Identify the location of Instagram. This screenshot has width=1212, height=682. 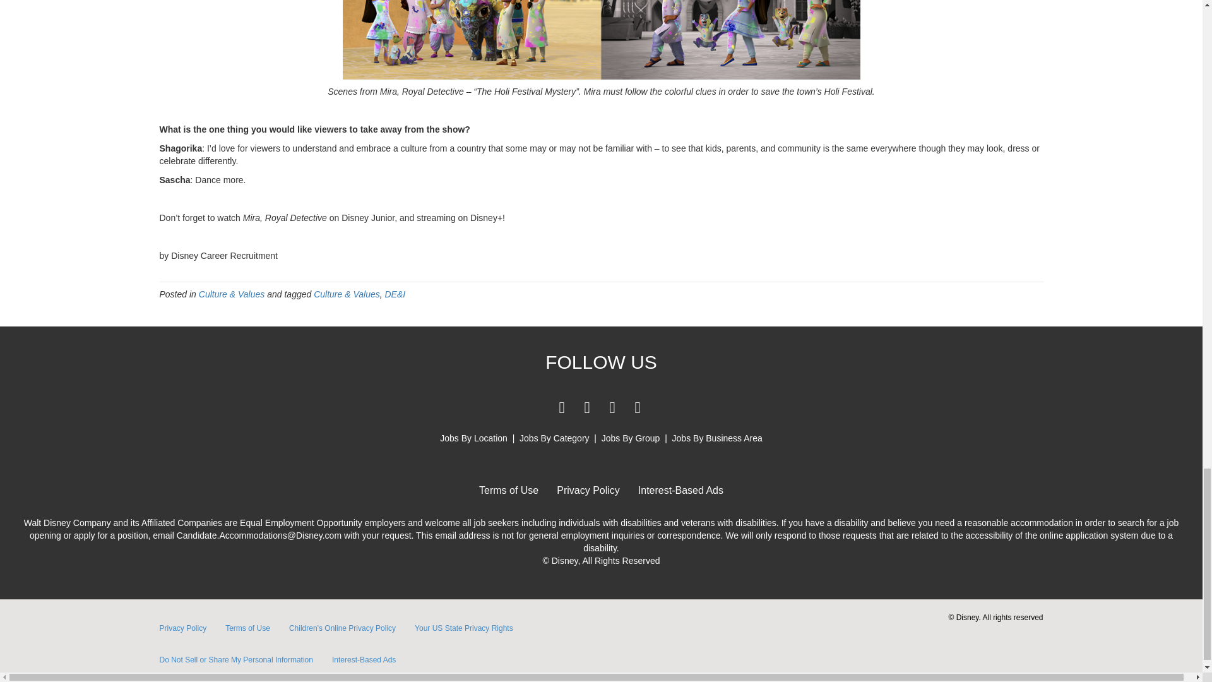
(638, 407).